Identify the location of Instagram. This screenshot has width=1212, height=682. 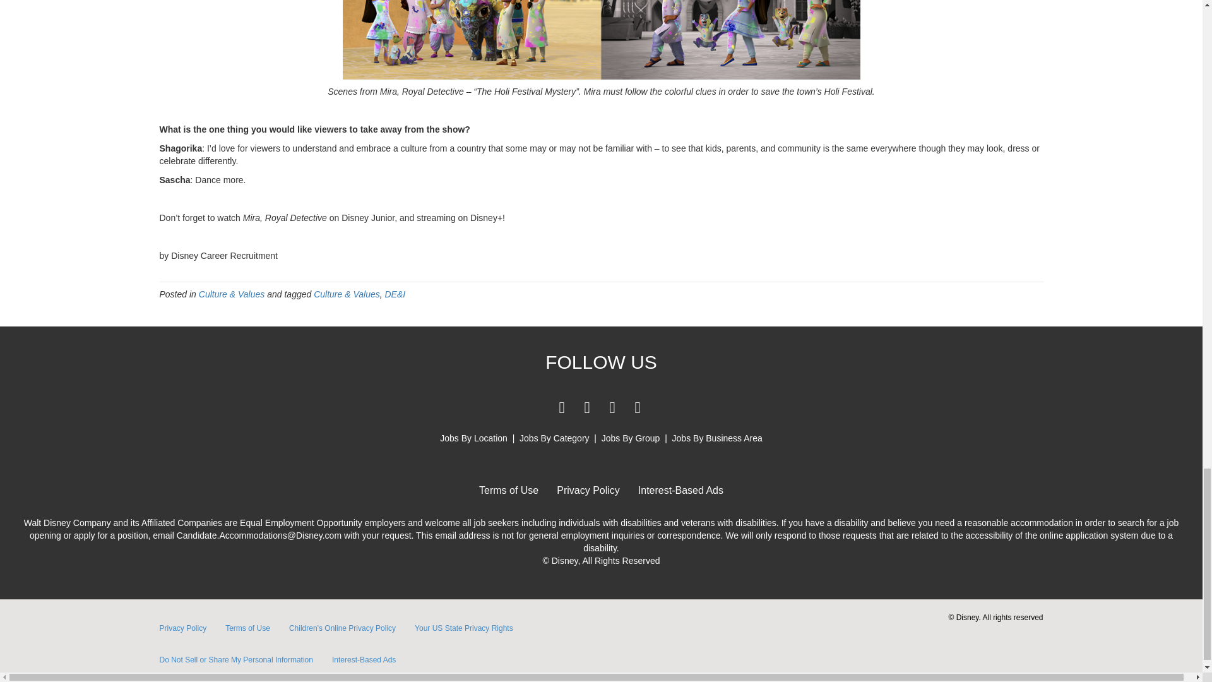
(638, 407).